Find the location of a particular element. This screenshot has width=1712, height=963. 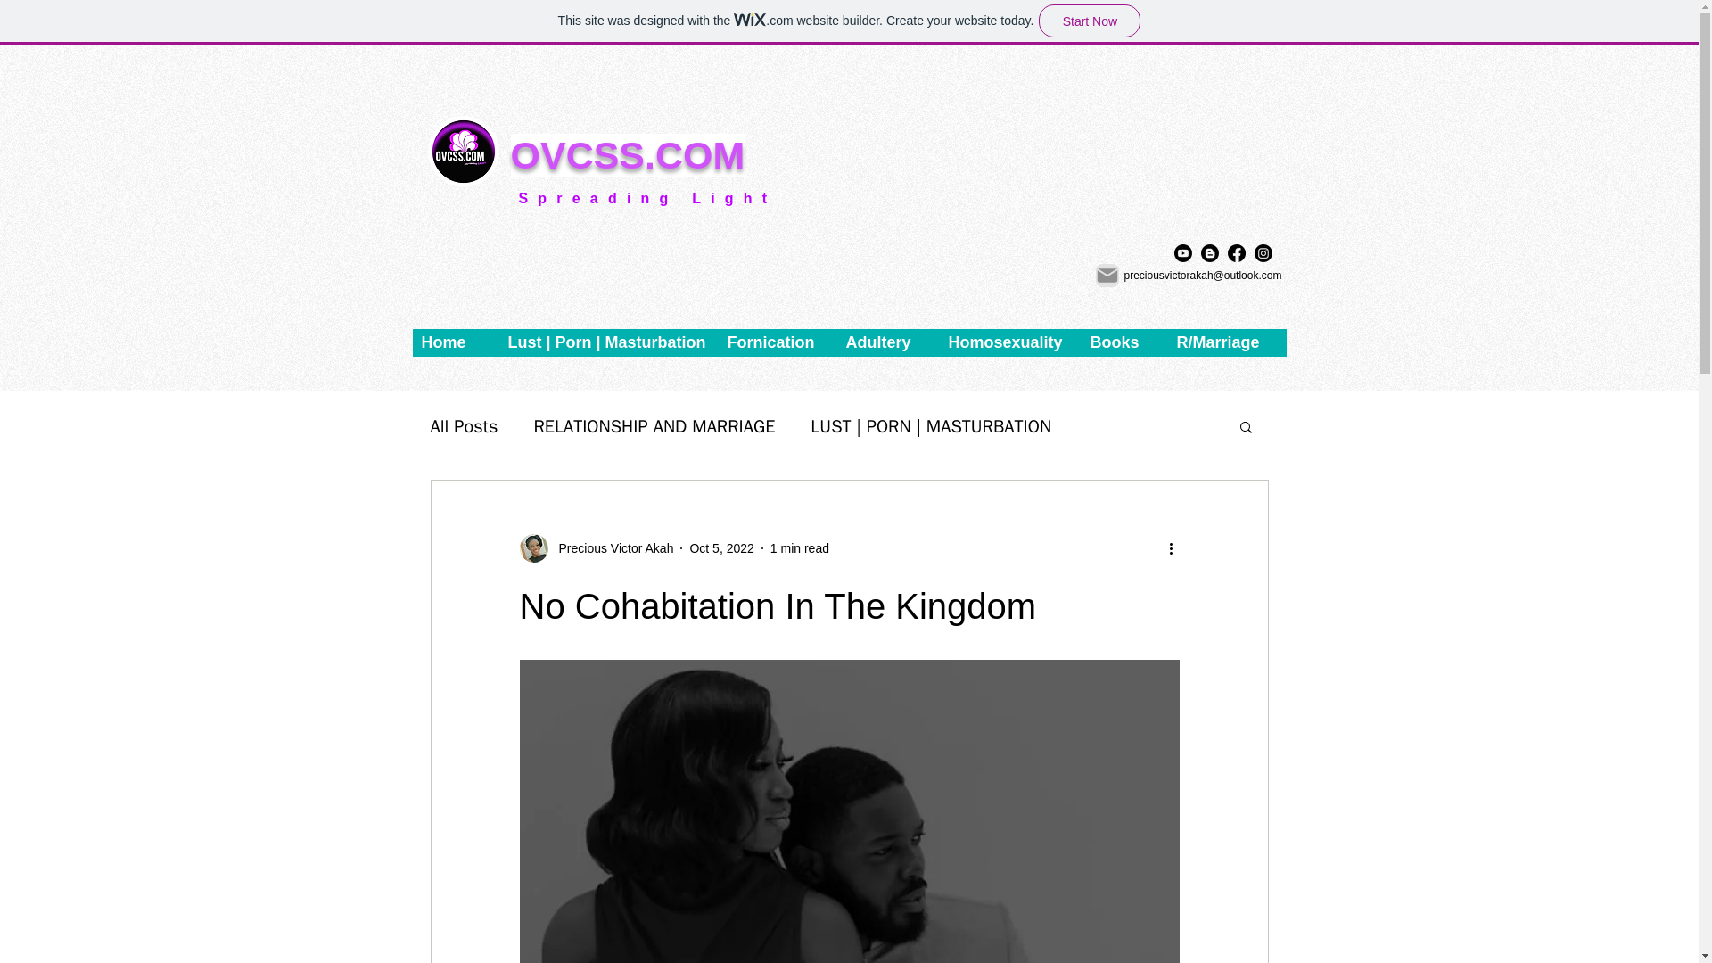

RELATIONSHIP AND MARRIAGE is located at coordinates (654, 426).